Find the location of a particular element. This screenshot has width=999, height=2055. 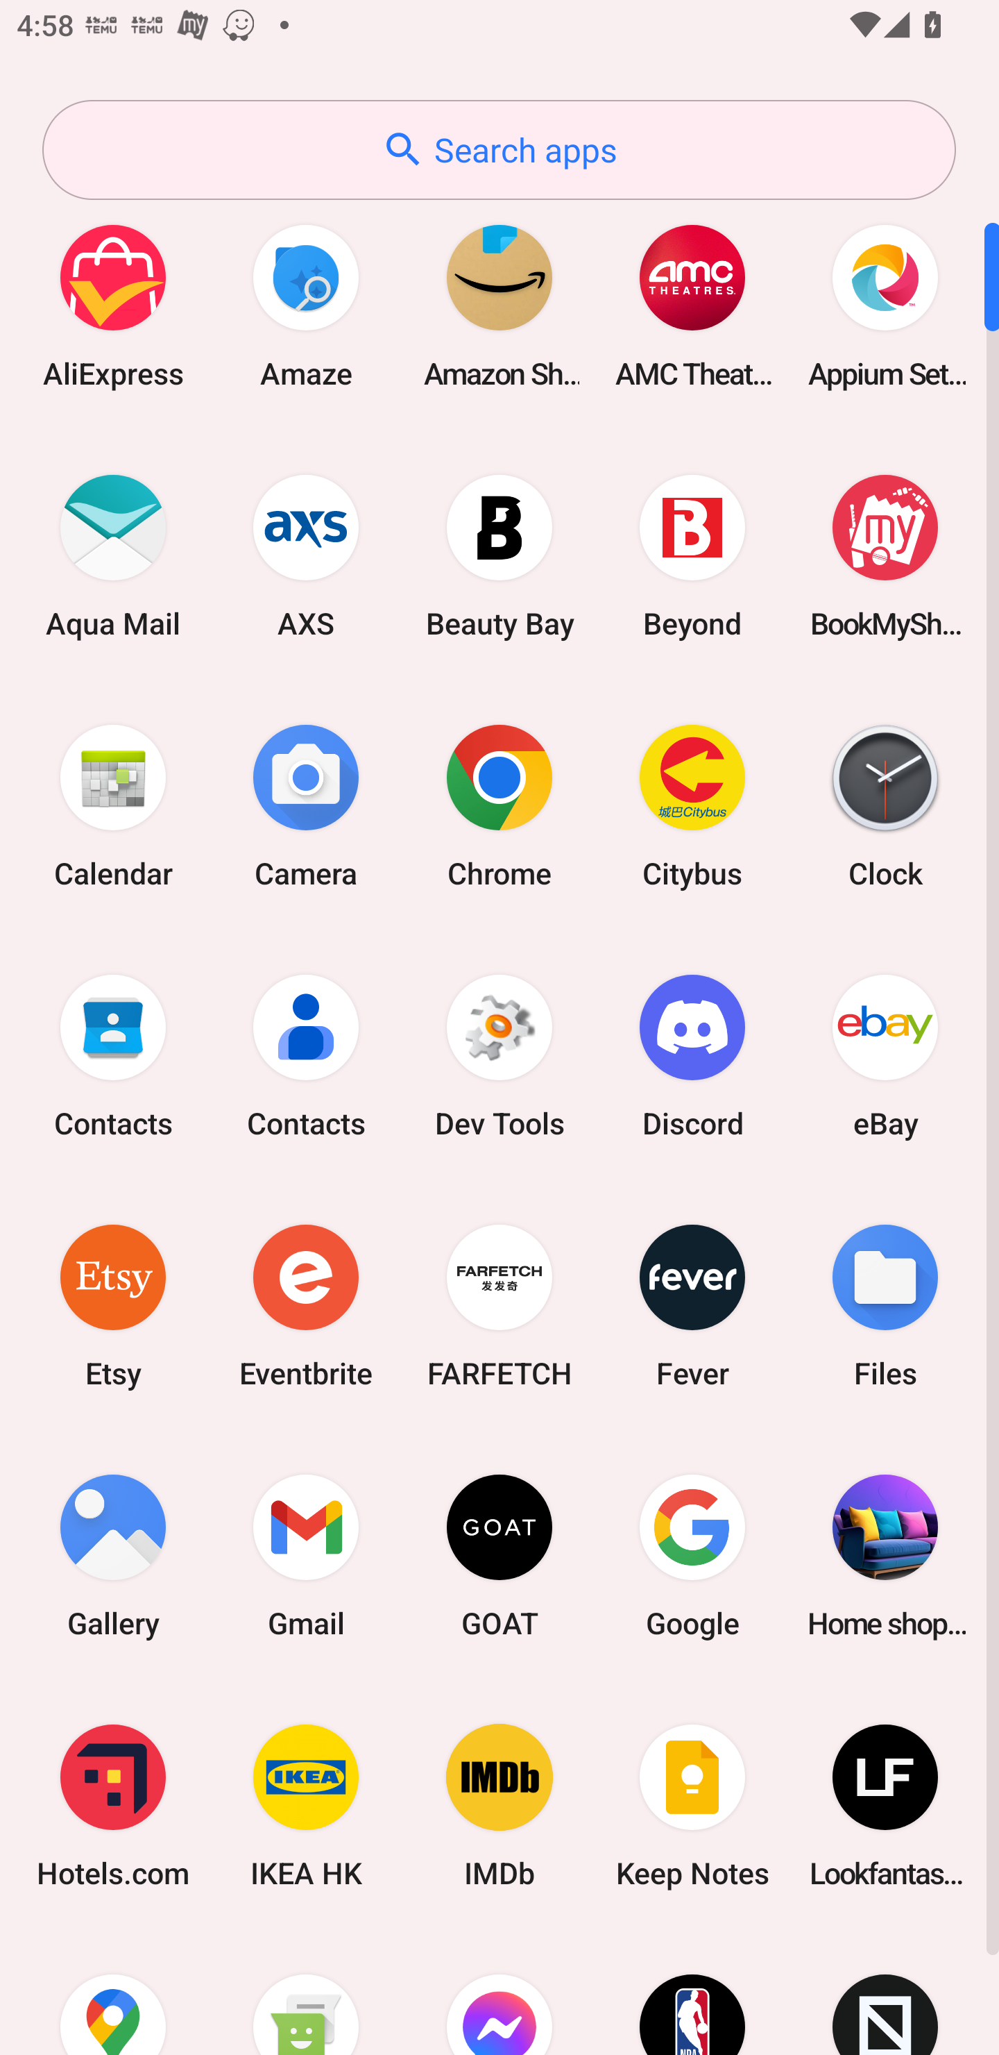

Gallery is located at coordinates (113, 1555).